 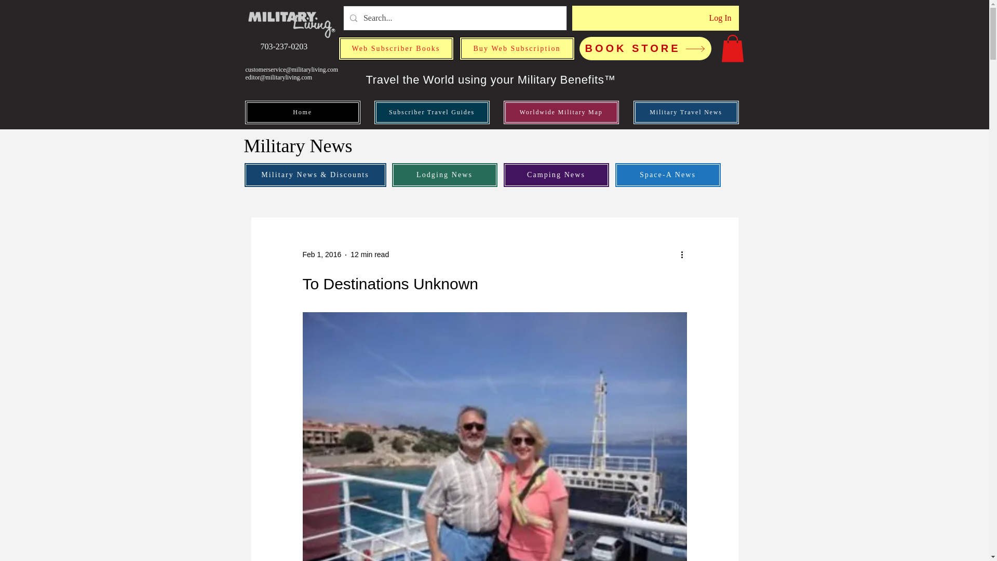 I want to click on Home, so click(x=302, y=112).